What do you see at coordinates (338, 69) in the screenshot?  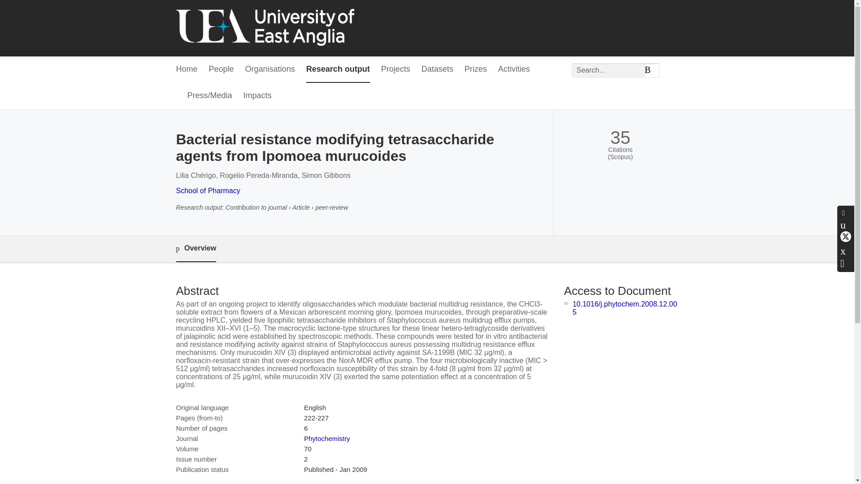 I see `Research output` at bounding box center [338, 69].